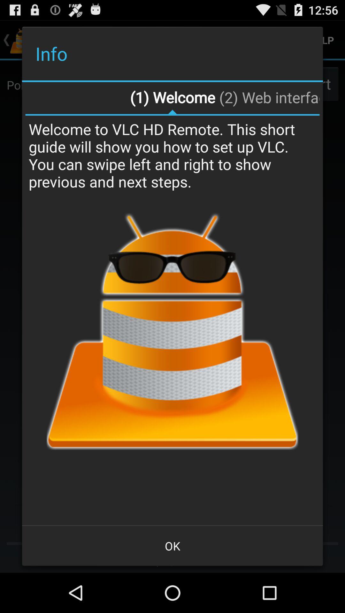  What do you see at coordinates (172, 546) in the screenshot?
I see `jump until the ok button` at bounding box center [172, 546].